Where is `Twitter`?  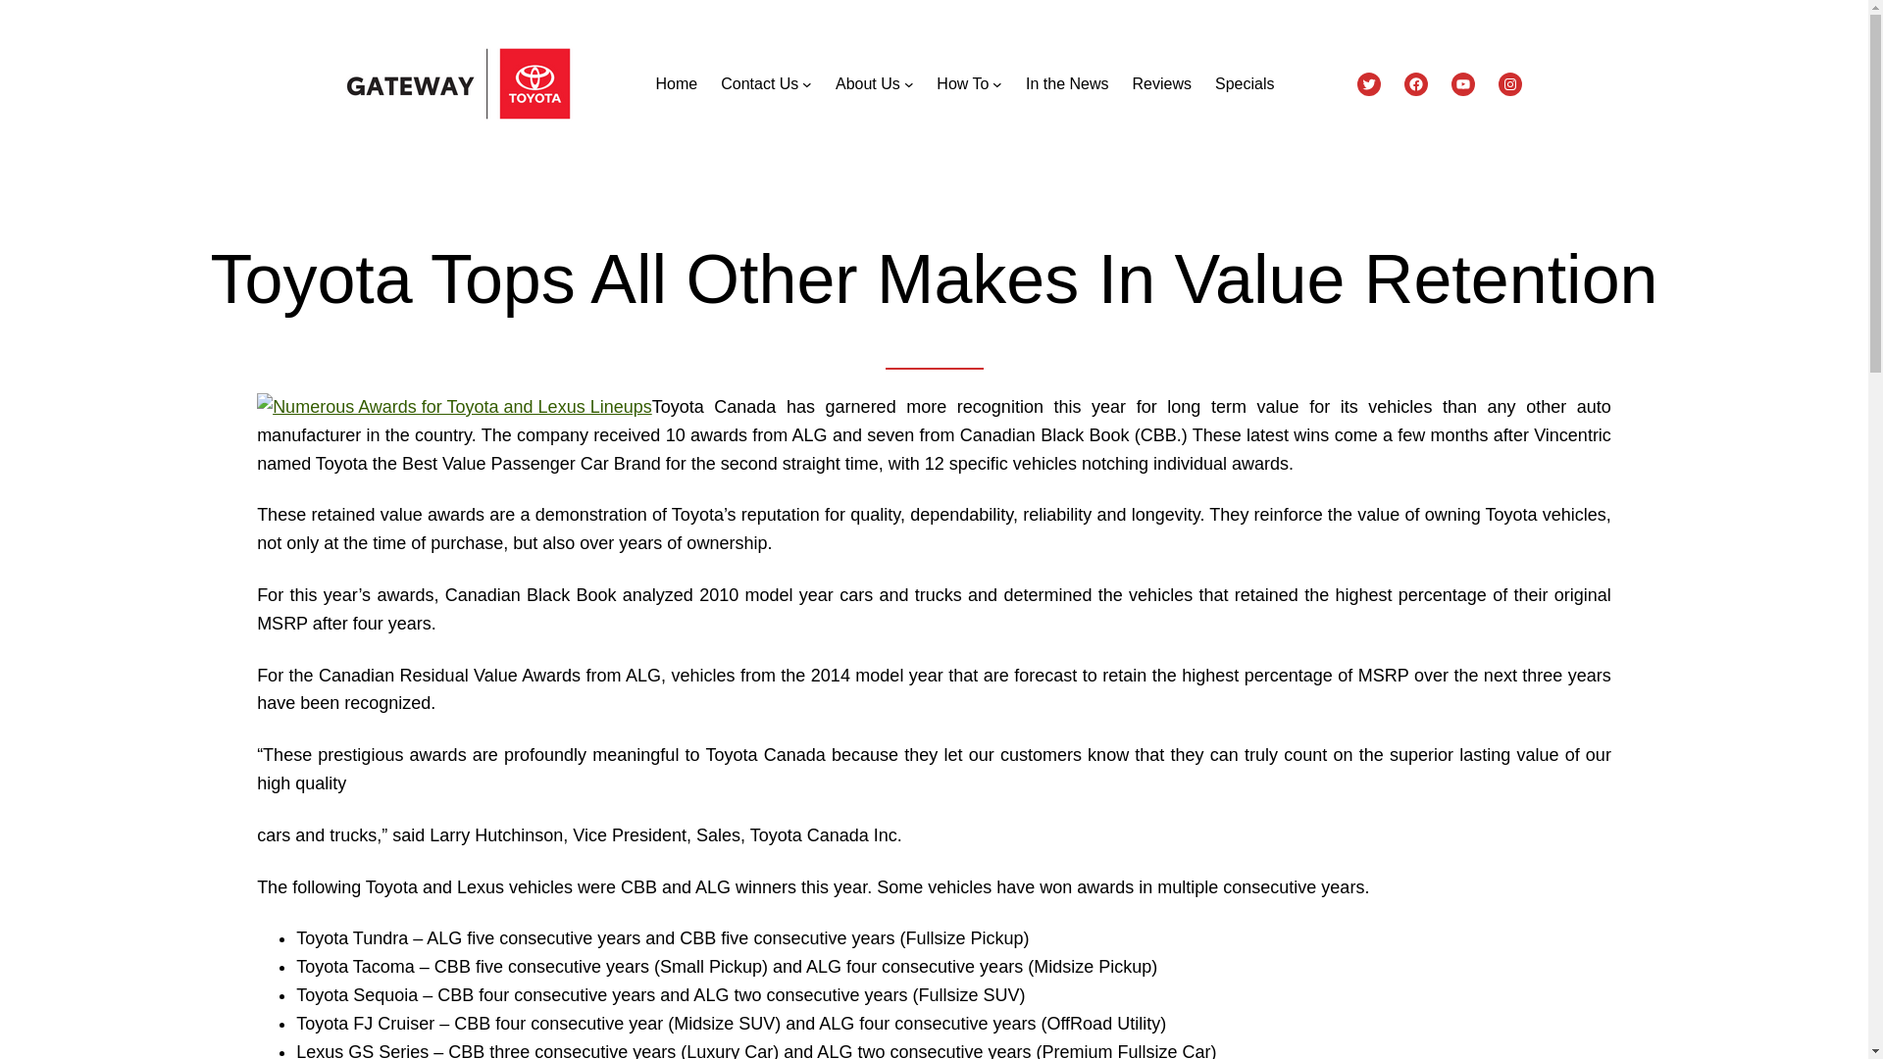 Twitter is located at coordinates (1369, 84).